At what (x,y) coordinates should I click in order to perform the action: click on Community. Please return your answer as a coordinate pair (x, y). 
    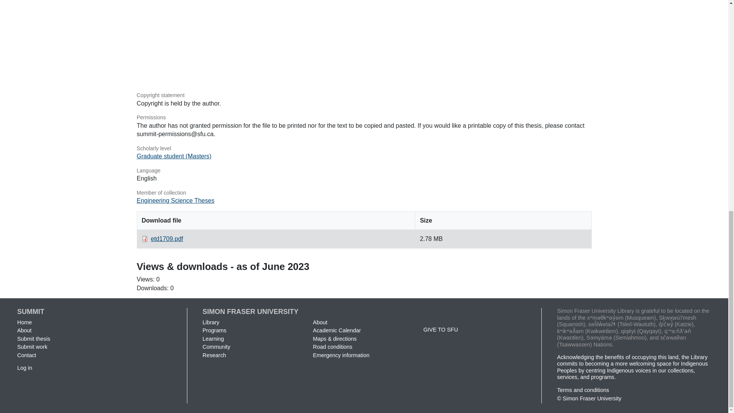
    Looking at the image, I should click on (216, 346).